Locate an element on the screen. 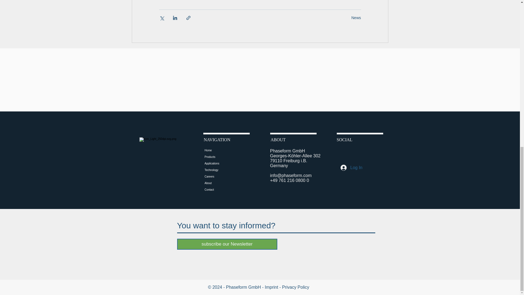 The width and height of the screenshot is (524, 295). Technology is located at coordinates (219, 170).